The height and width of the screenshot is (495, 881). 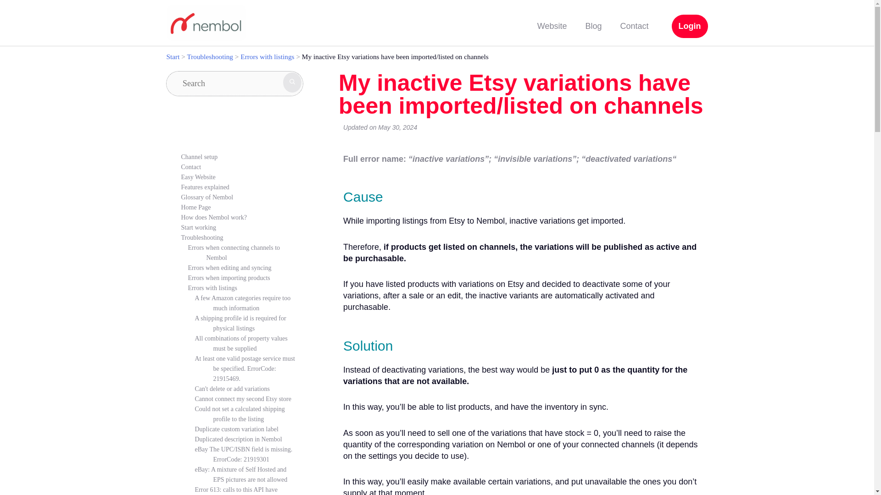 What do you see at coordinates (593, 27) in the screenshot?
I see `Blog` at bounding box center [593, 27].